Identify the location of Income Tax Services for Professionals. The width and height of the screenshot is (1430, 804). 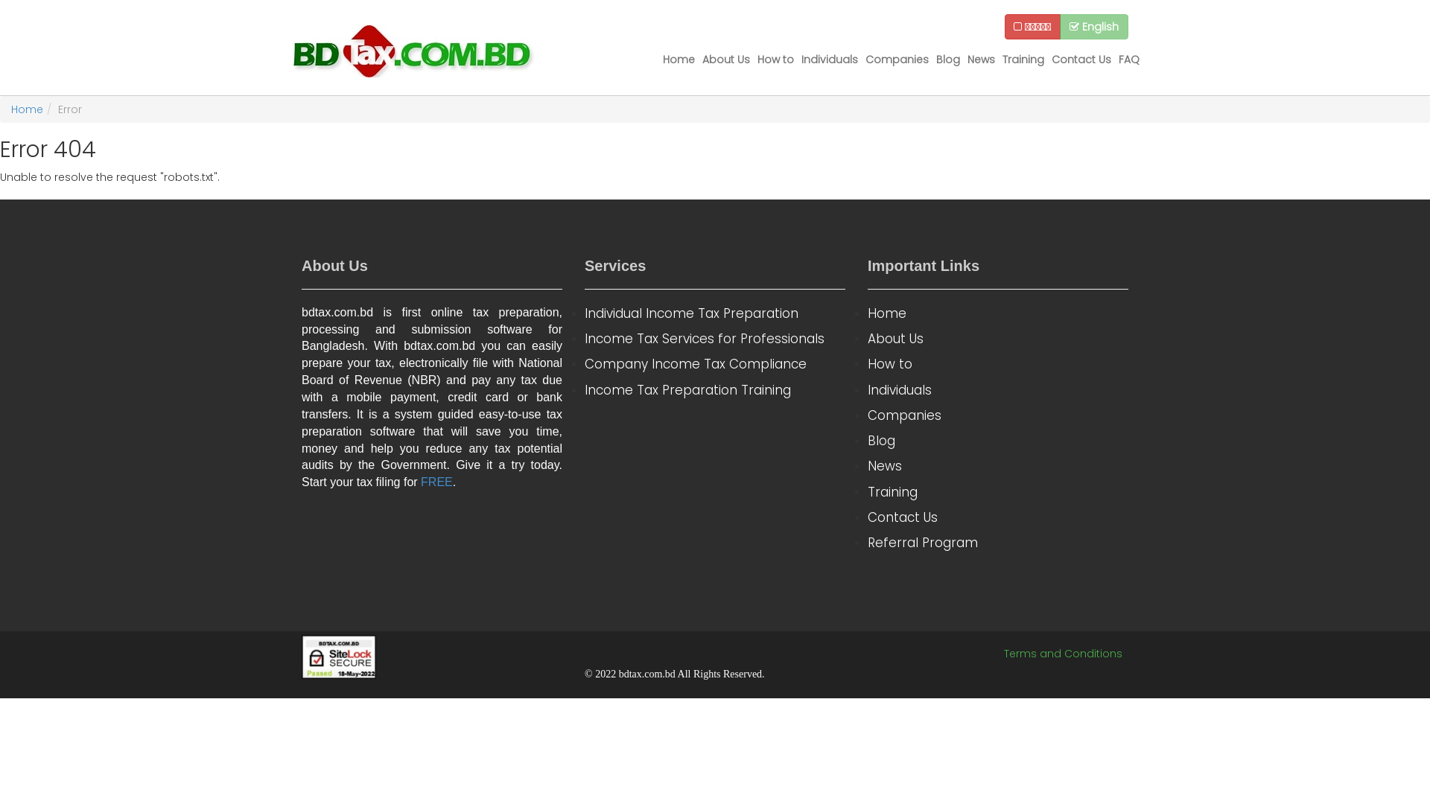
(715, 339).